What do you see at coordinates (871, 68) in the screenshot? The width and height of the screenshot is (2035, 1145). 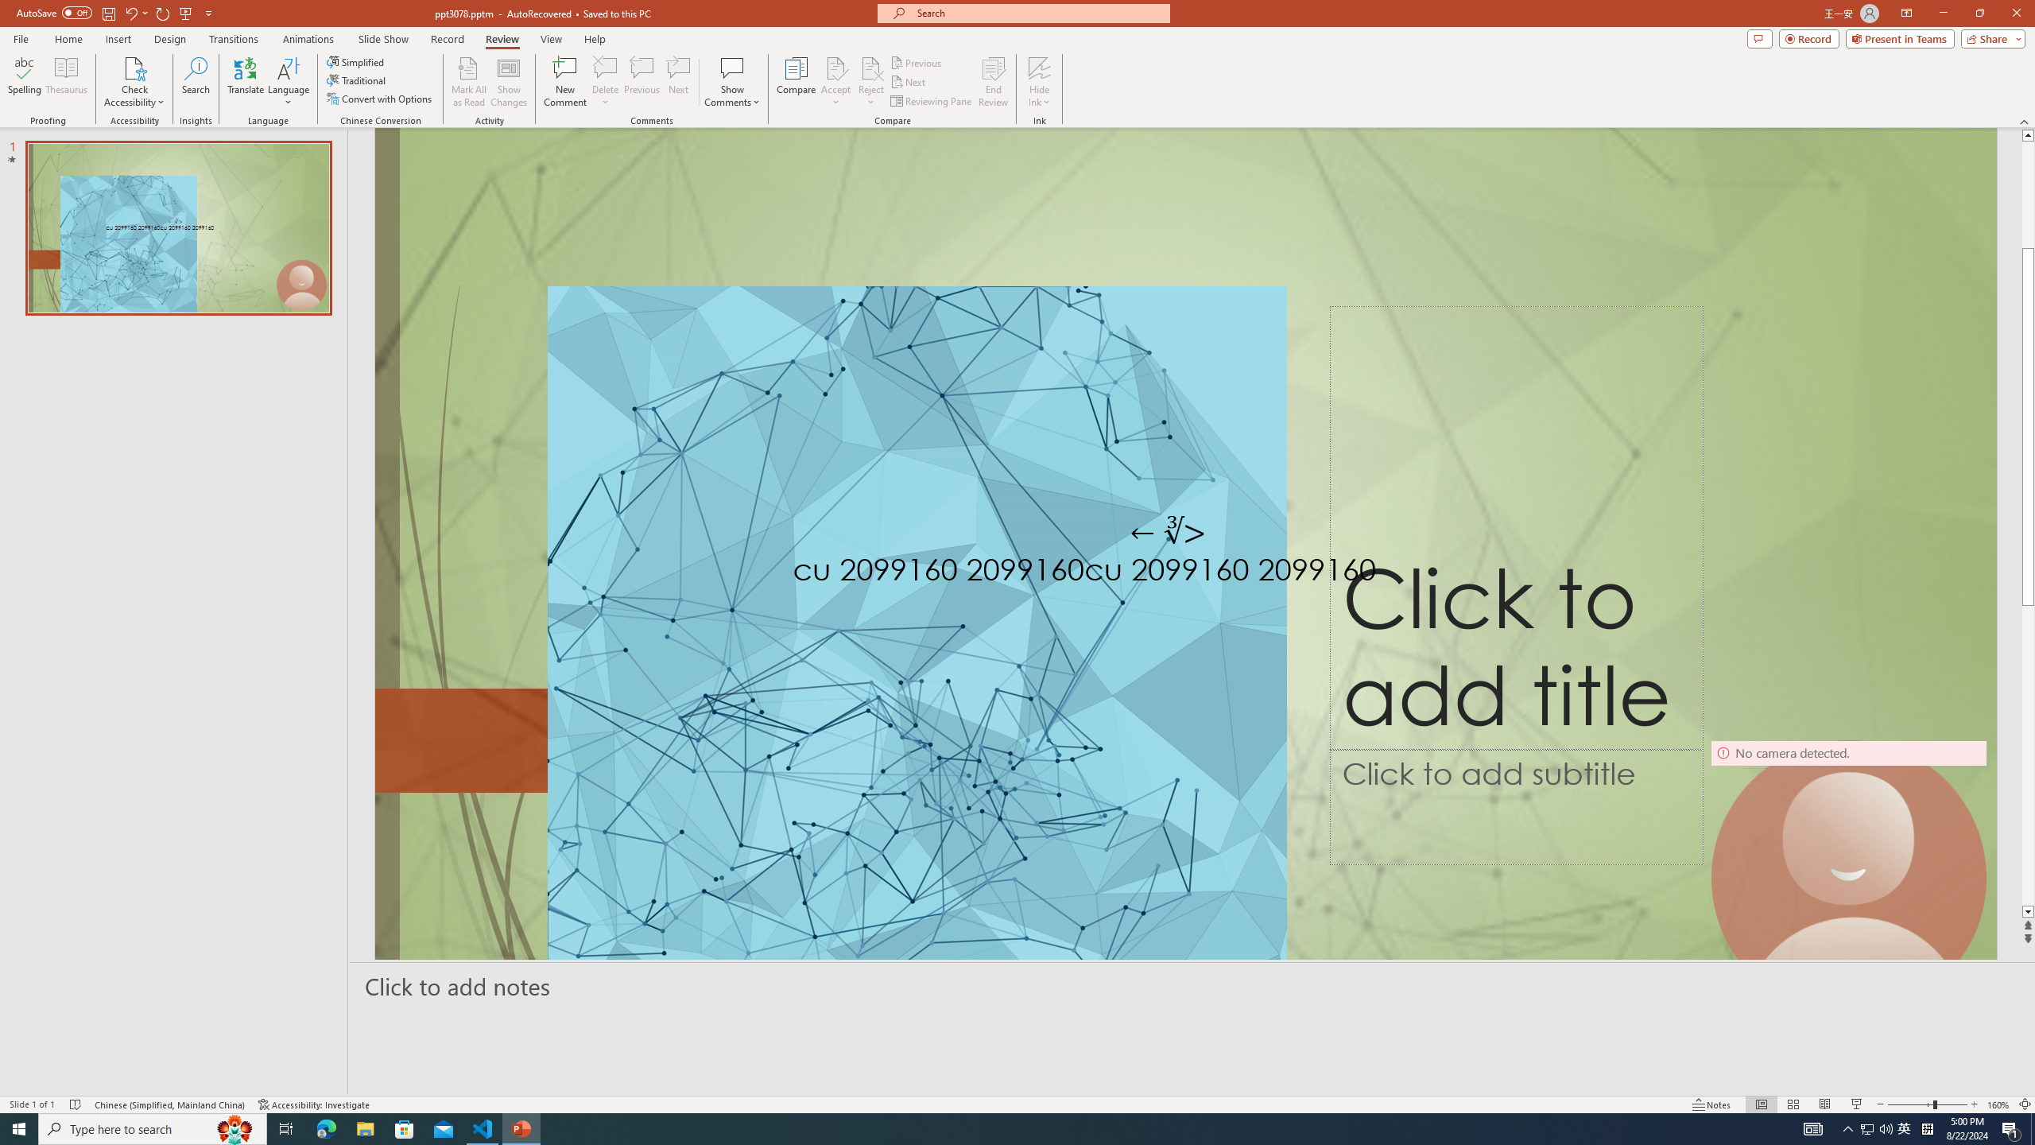 I see `Reject Change` at bounding box center [871, 68].